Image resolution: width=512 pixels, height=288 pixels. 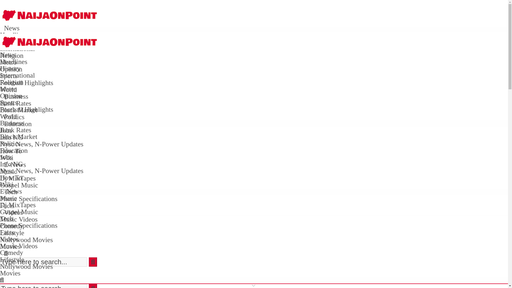 I want to click on Education, so click(x=18, y=124).